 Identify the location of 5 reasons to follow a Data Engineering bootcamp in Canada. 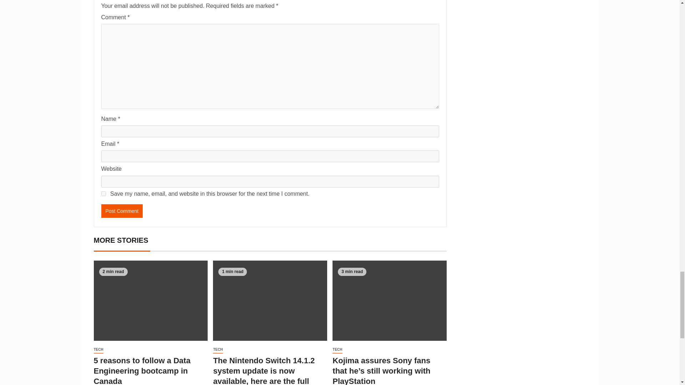
(142, 371).